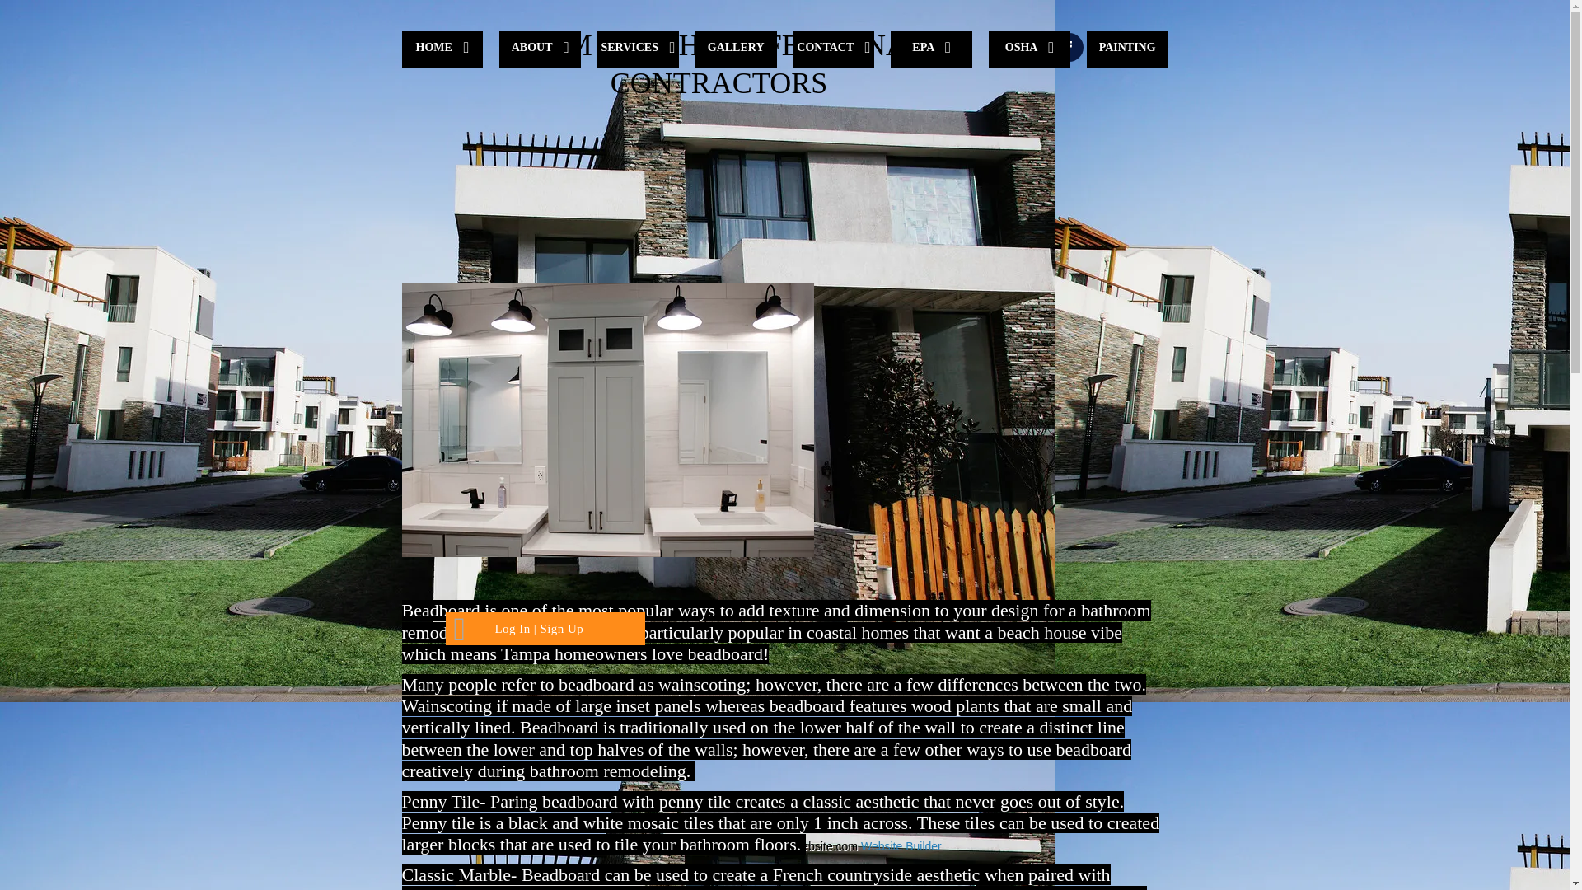 Image resolution: width=1582 pixels, height=890 pixels. What do you see at coordinates (1030, 49) in the screenshot?
I see `OSHA` at bounding box center [1030, 49].